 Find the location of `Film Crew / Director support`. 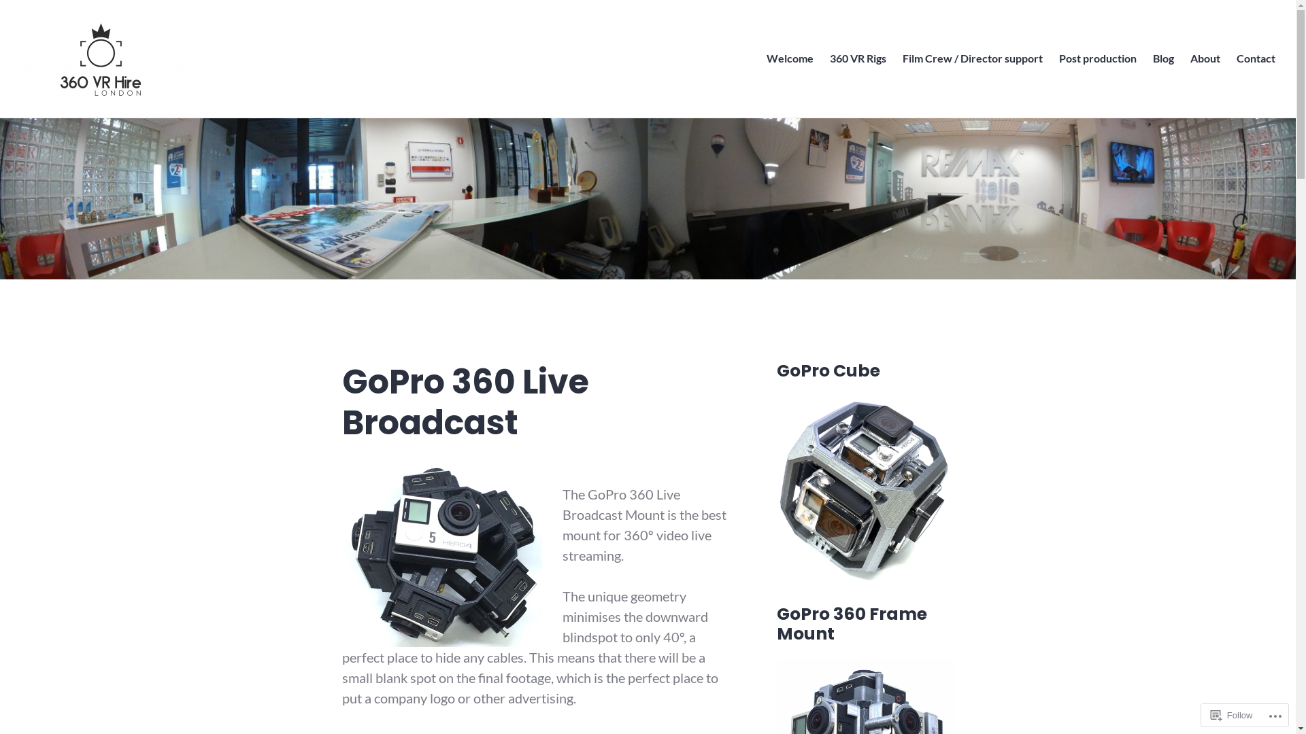

Film Crew / Director support is located at coordinates (973, 59).